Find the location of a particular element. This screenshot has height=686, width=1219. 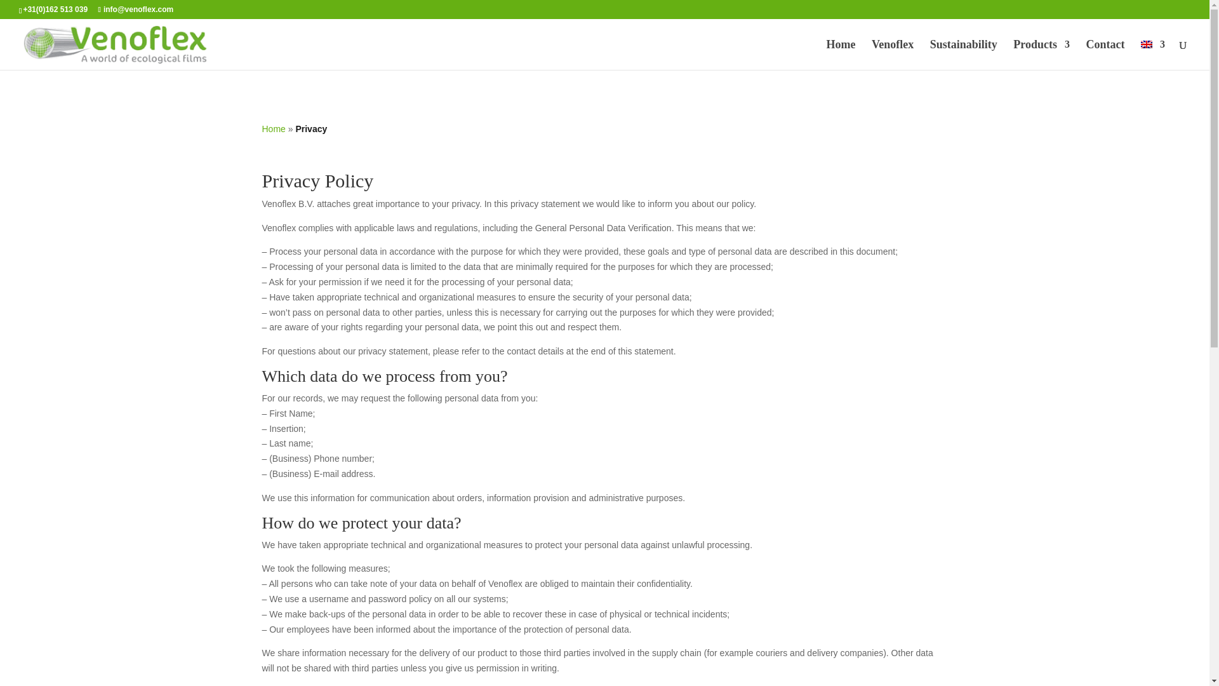

Sustainability is located at coordinates (963, 55).